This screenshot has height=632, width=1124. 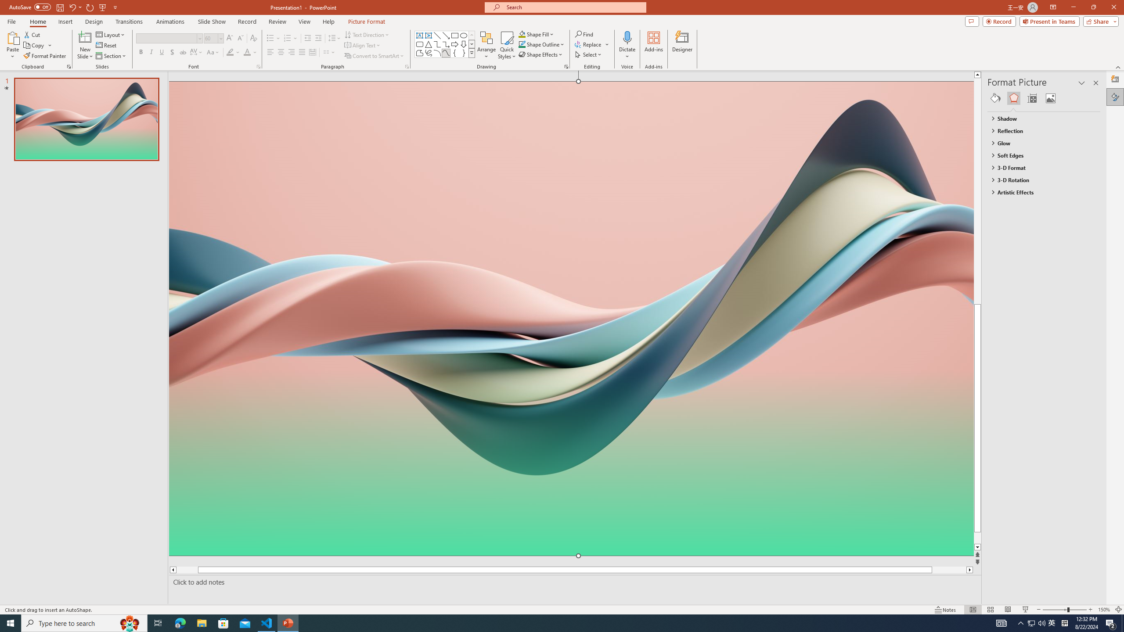 What do you see at coordinates (1104, 610) in the screenshot?
I see `Zoom 150%` at bounding box center [1104, 610].